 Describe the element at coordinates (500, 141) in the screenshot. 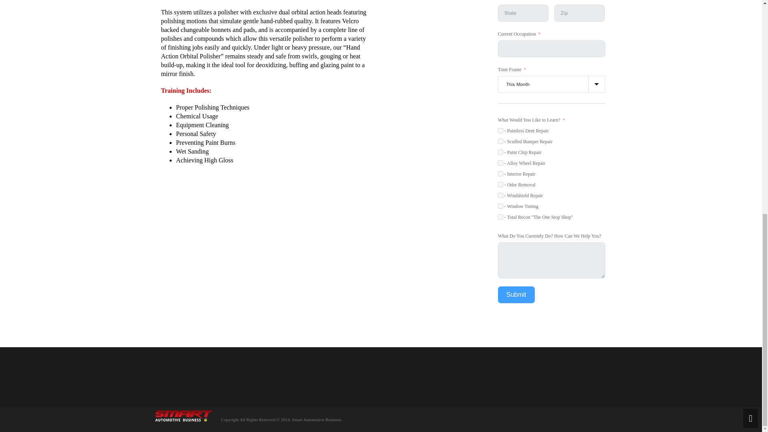

I see `- Scuffed Bumper Repair` at that location.